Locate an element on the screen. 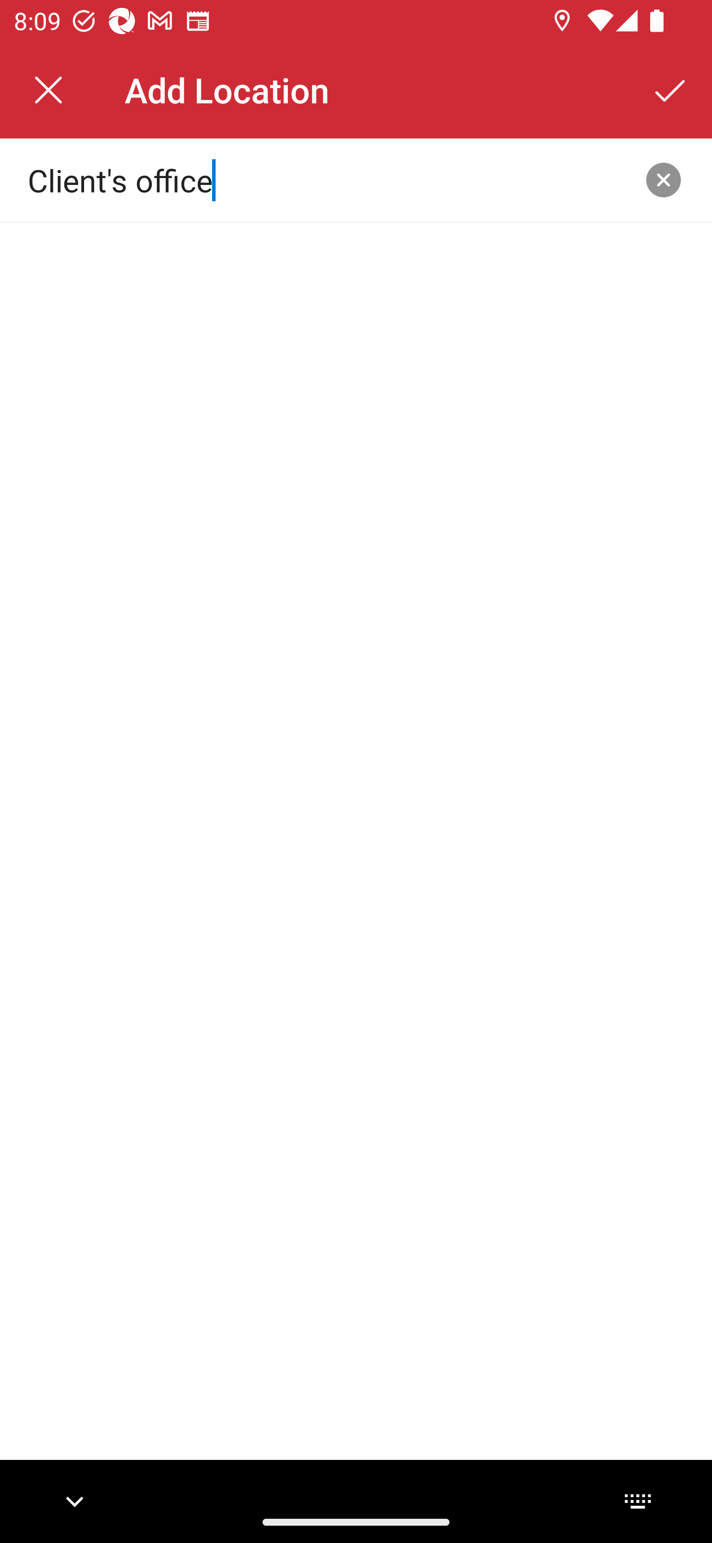  Close is located at coordinates (48, 90).